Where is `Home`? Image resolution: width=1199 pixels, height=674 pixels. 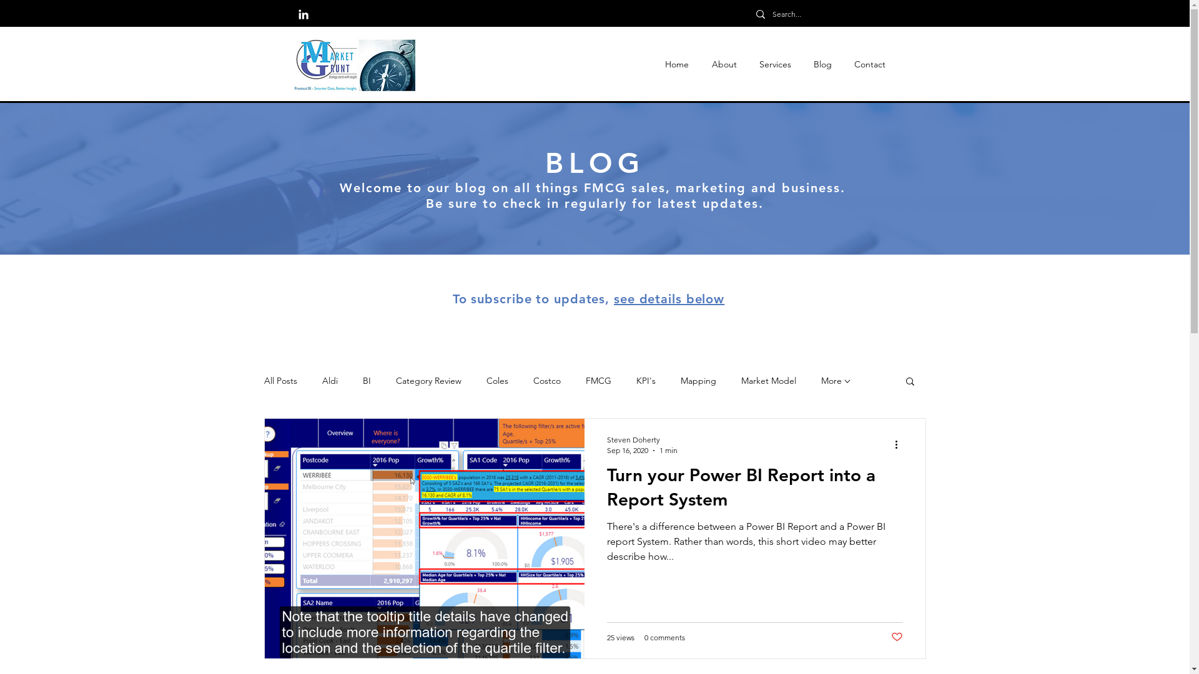
Home is located at coordinates (677, 65).